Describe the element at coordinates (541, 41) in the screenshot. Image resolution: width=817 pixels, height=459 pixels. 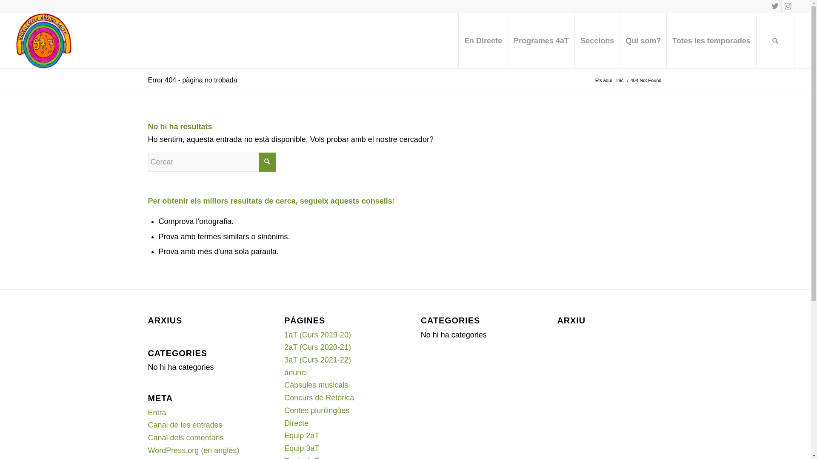
I see `Programes 4aT` at that location.